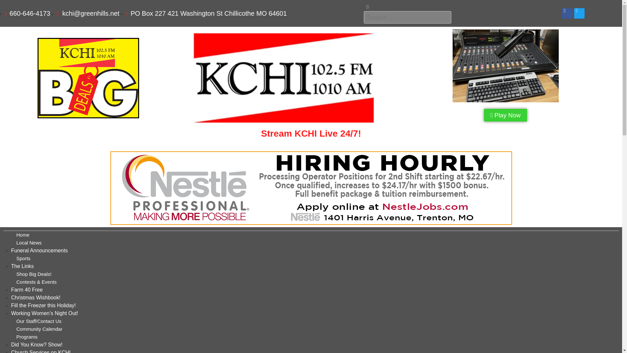 This screenshot has width=627, height=353. Describe the element at coordinates (36, 297) in the screenshot. I see `Christmas Wishbook!` at that location.